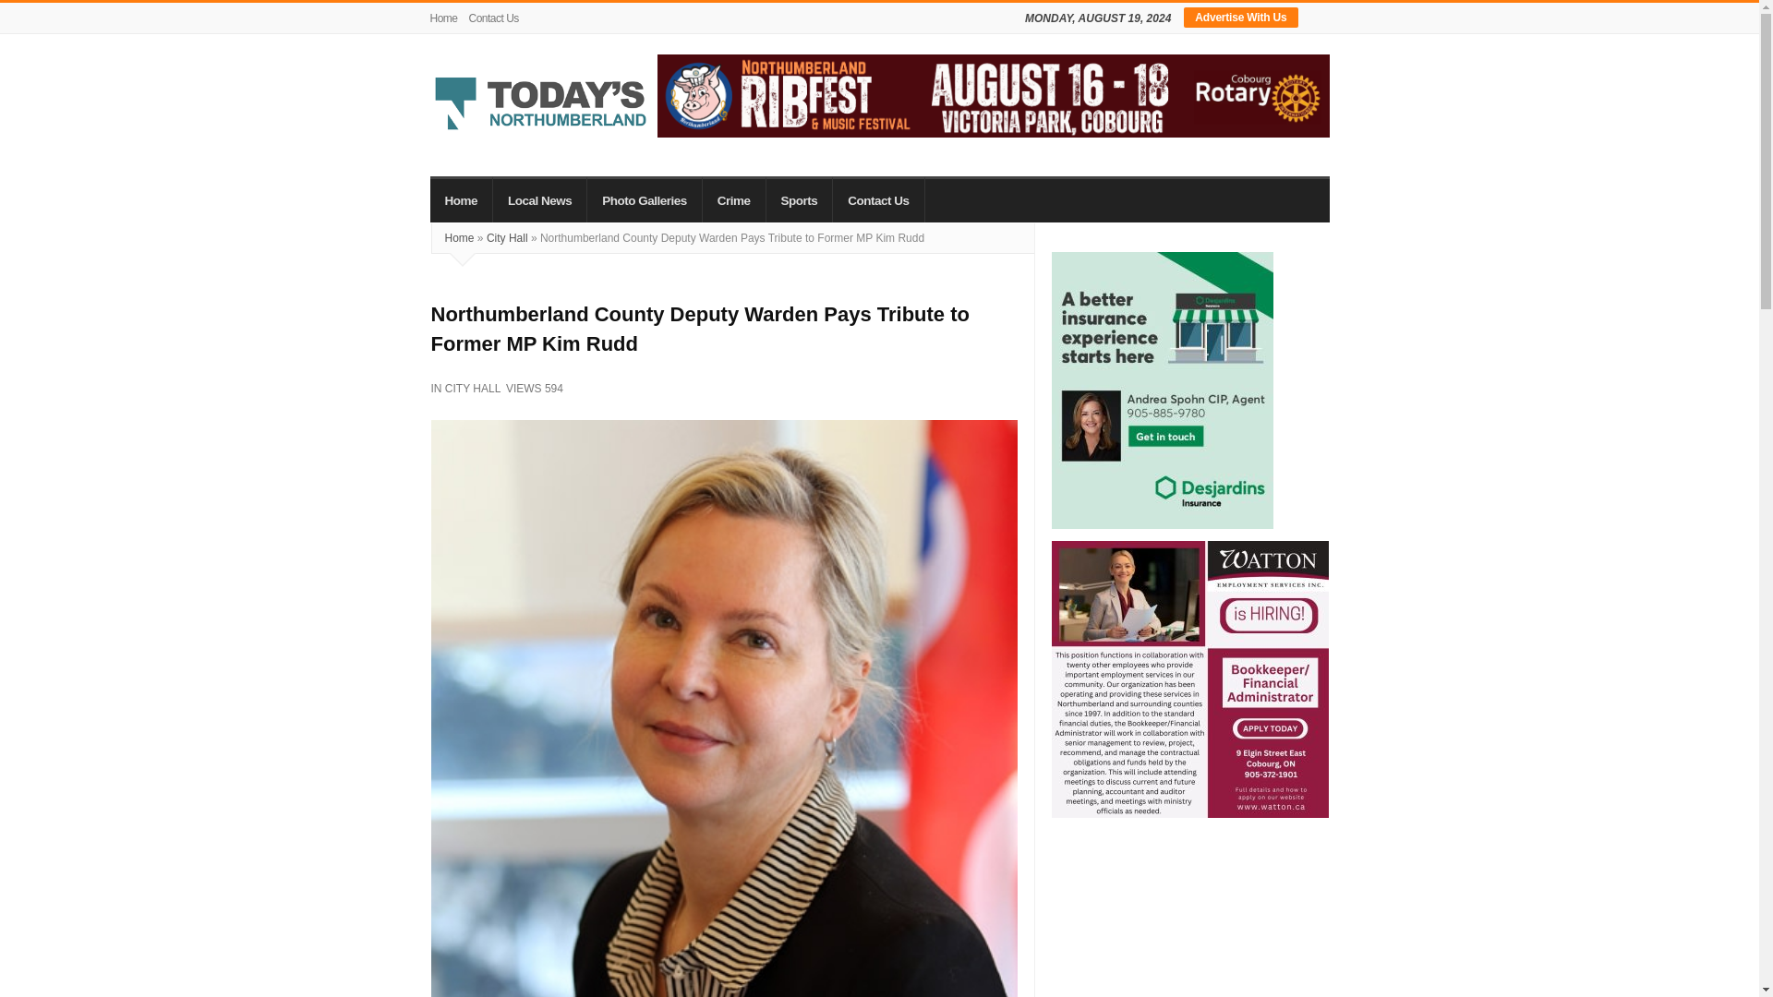 This screenshot has height=997, width=1773. Describe the element at coordinates (462, 199) in the screenshot. I see `Home` at that location.